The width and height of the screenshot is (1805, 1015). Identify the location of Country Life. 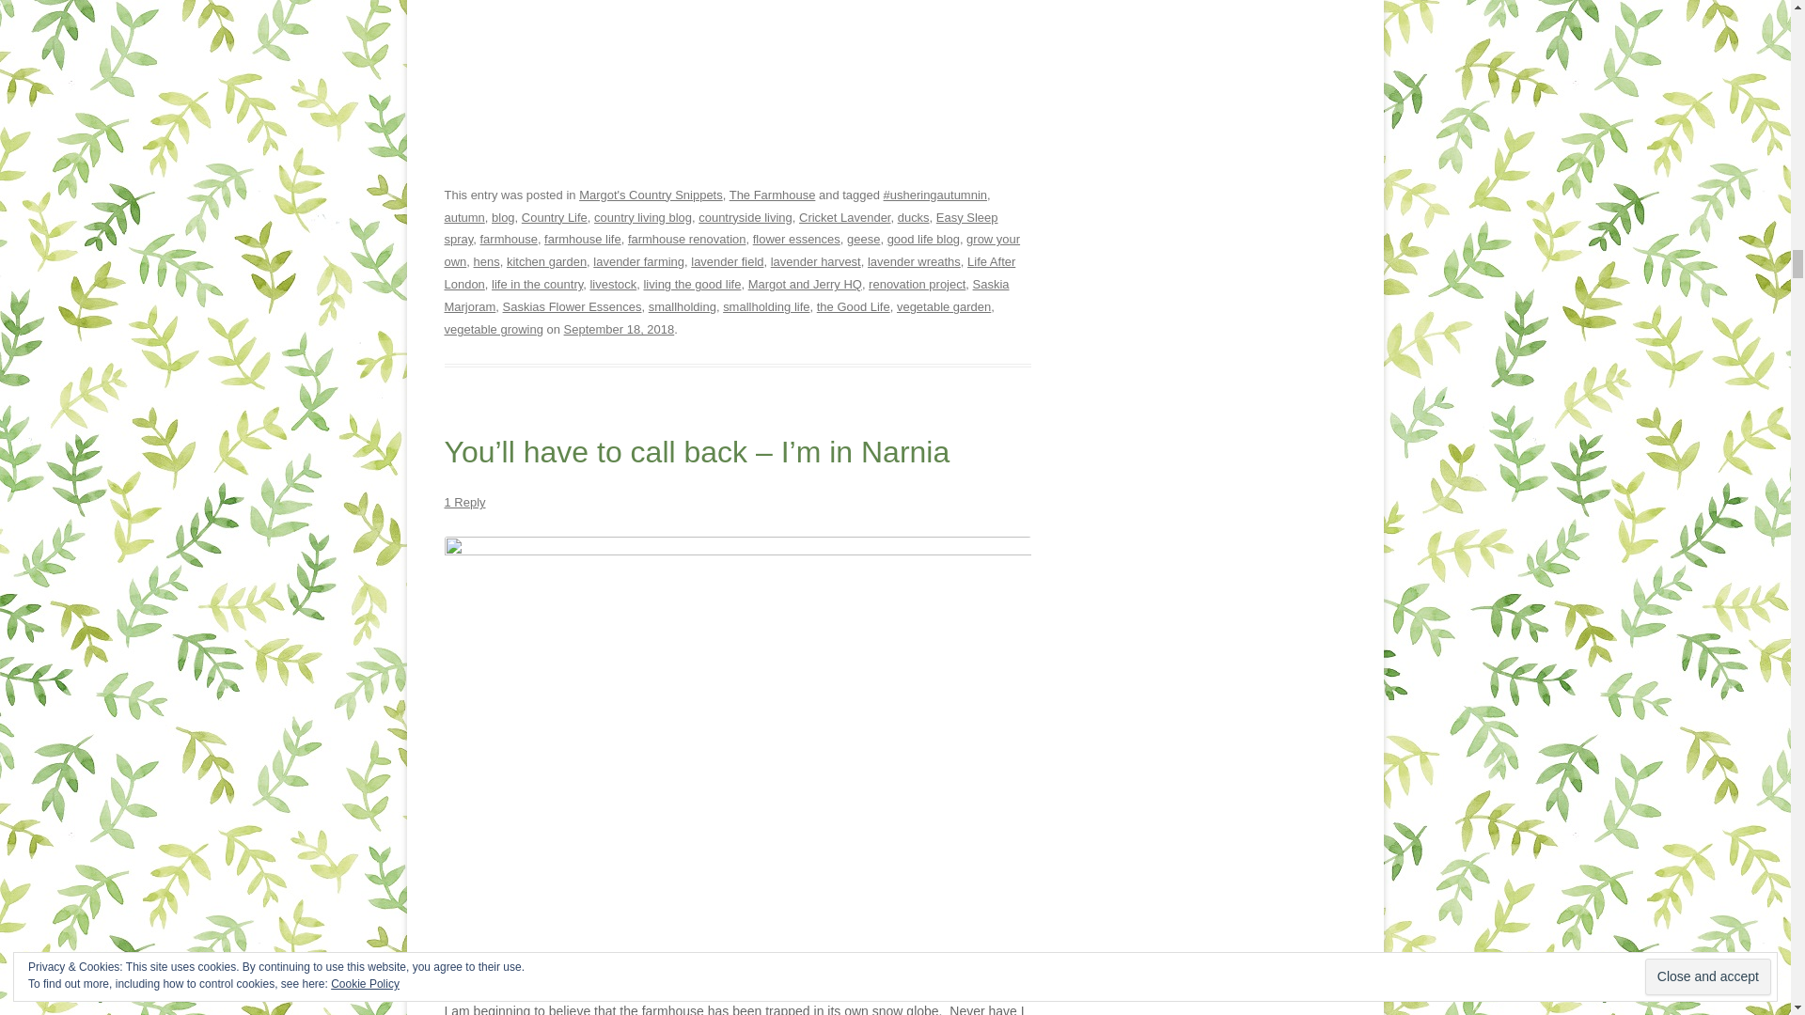
(555, 216).